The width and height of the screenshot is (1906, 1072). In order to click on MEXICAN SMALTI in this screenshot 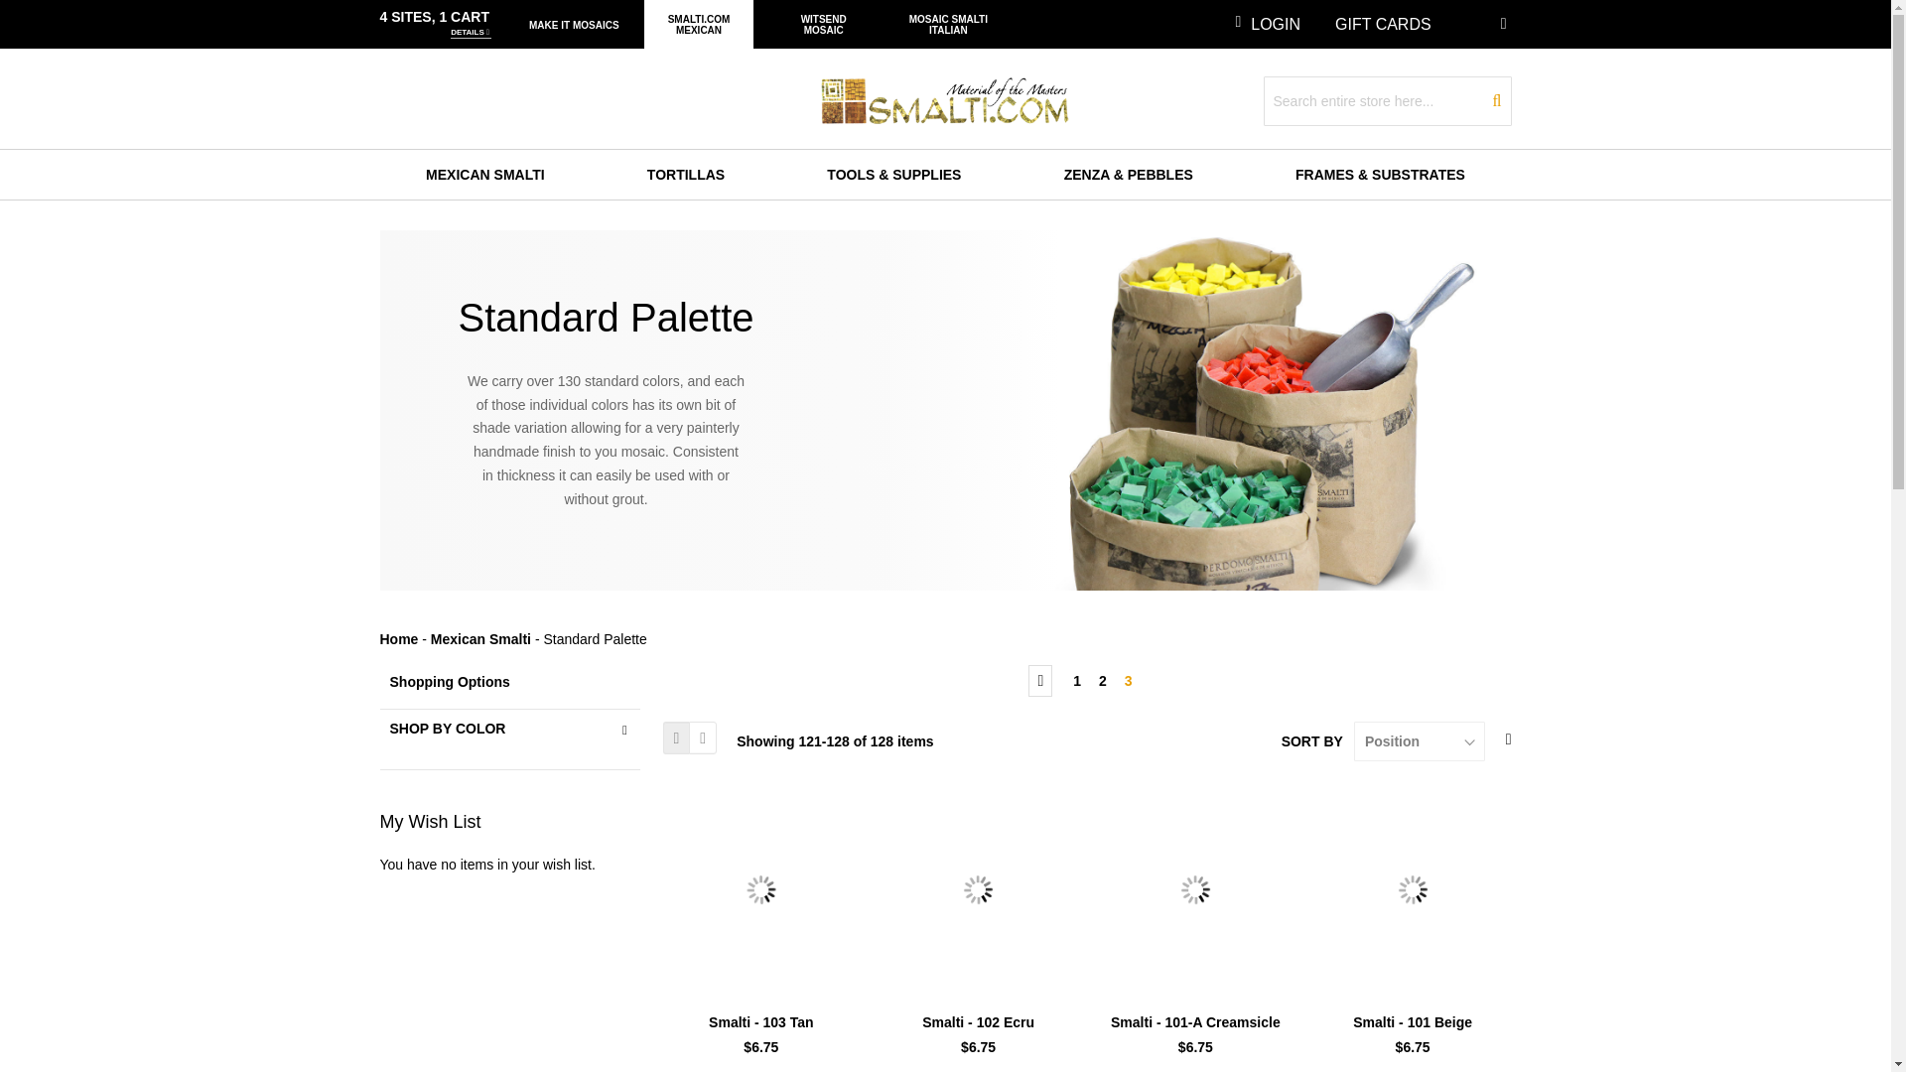, I will do `click(484, 175)`.